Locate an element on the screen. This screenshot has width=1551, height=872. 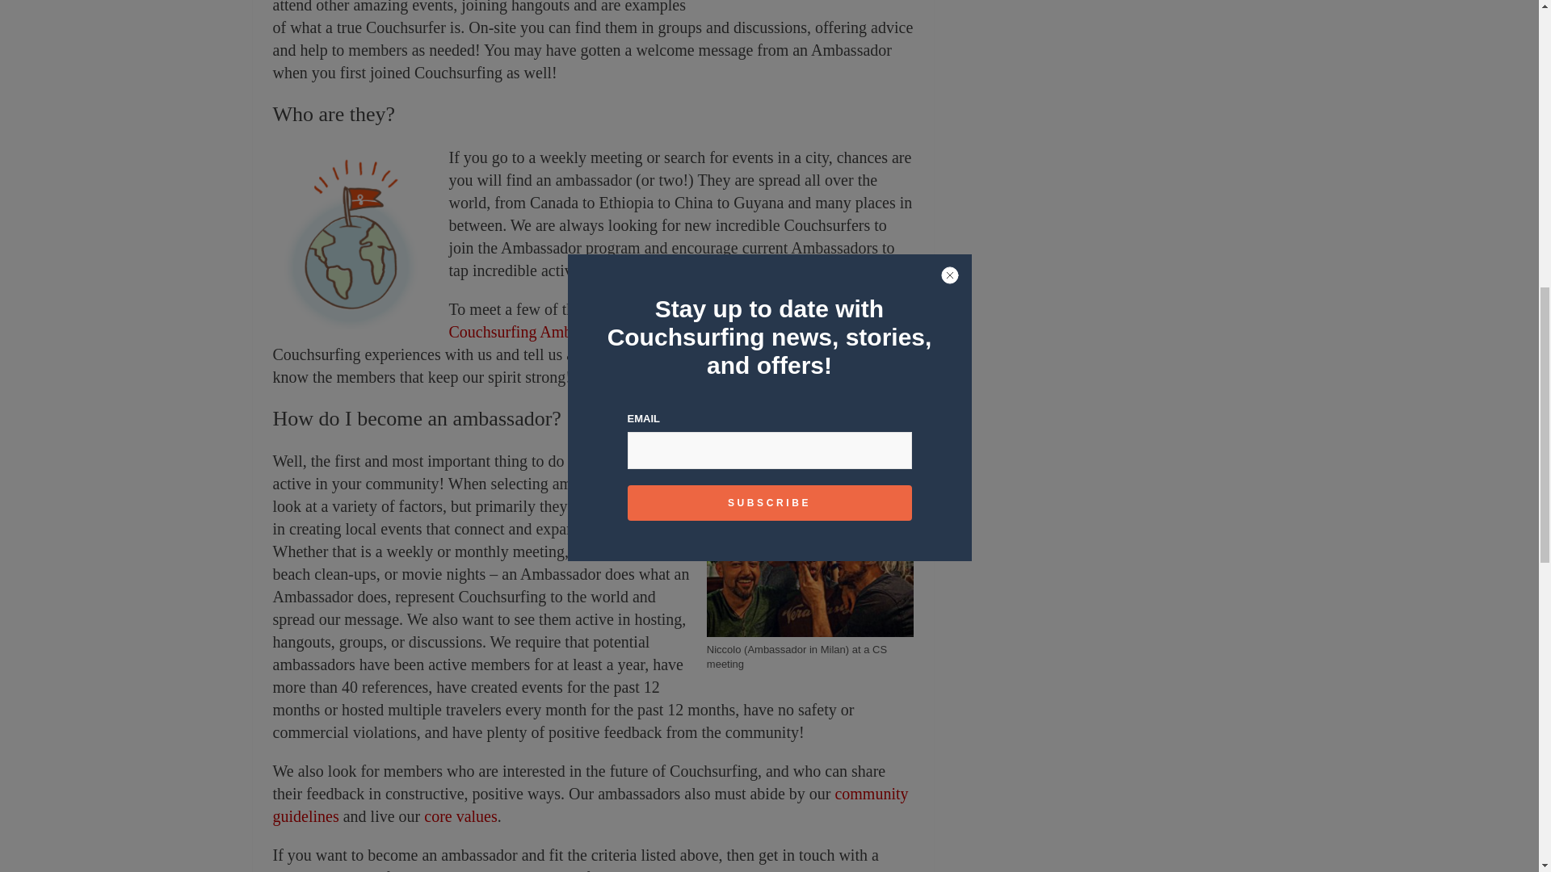
community guidelines is located at coordinates (591, 804).